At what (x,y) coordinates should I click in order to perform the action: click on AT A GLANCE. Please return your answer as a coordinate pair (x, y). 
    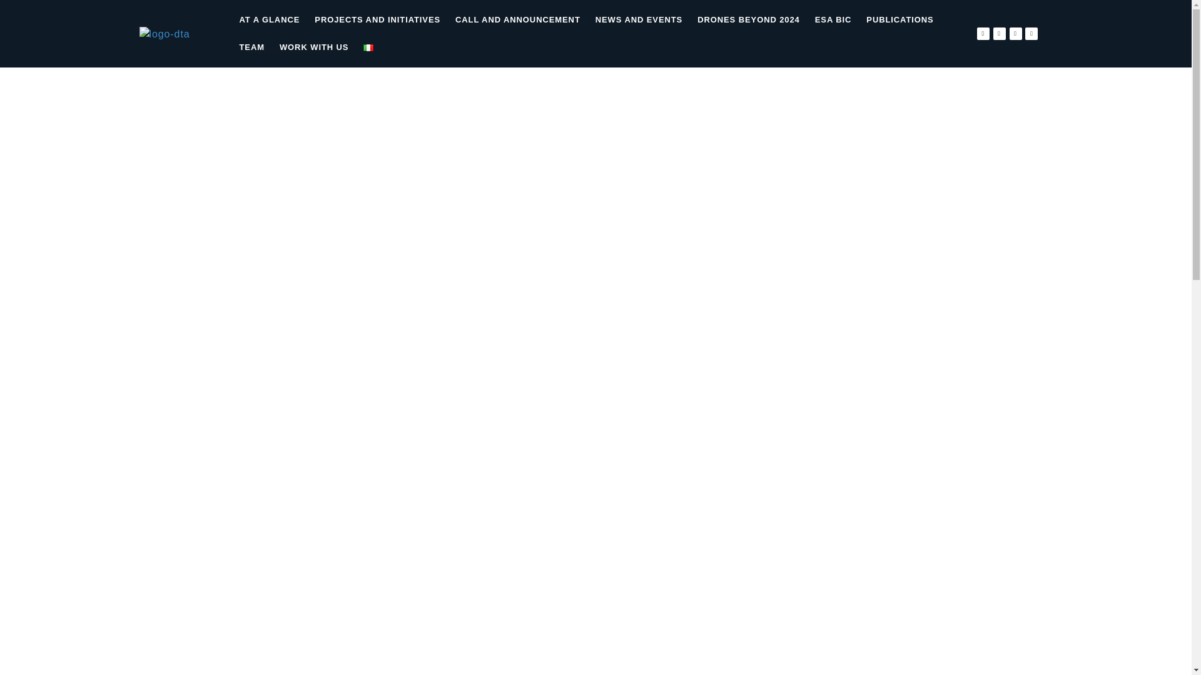
    Looking at the image, I should click on (269, 20).